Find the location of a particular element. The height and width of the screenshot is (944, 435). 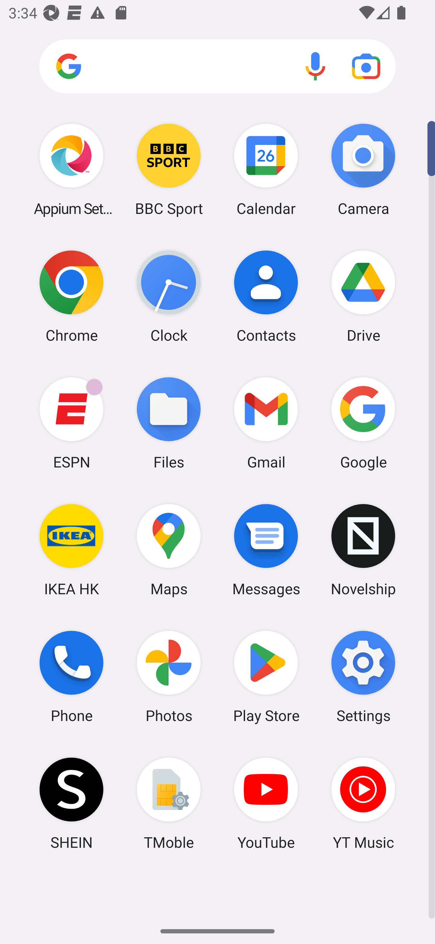

Novelship is located at coordinates (363, 550).